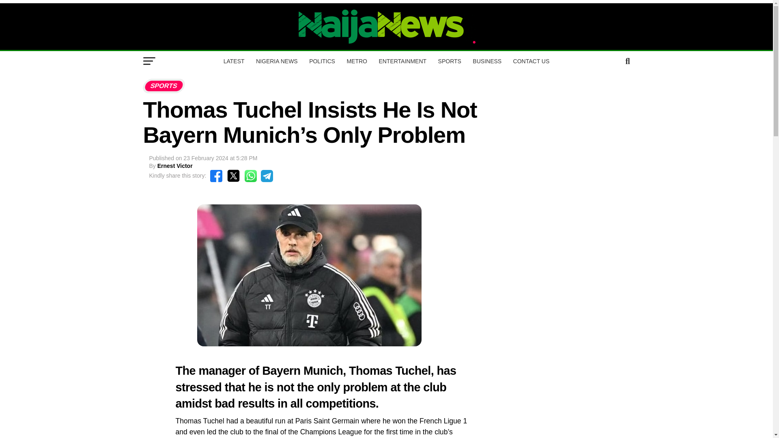  Describe the element at coordinates (487, 61) in the screenshot. I see `BUSINESS` at that location.